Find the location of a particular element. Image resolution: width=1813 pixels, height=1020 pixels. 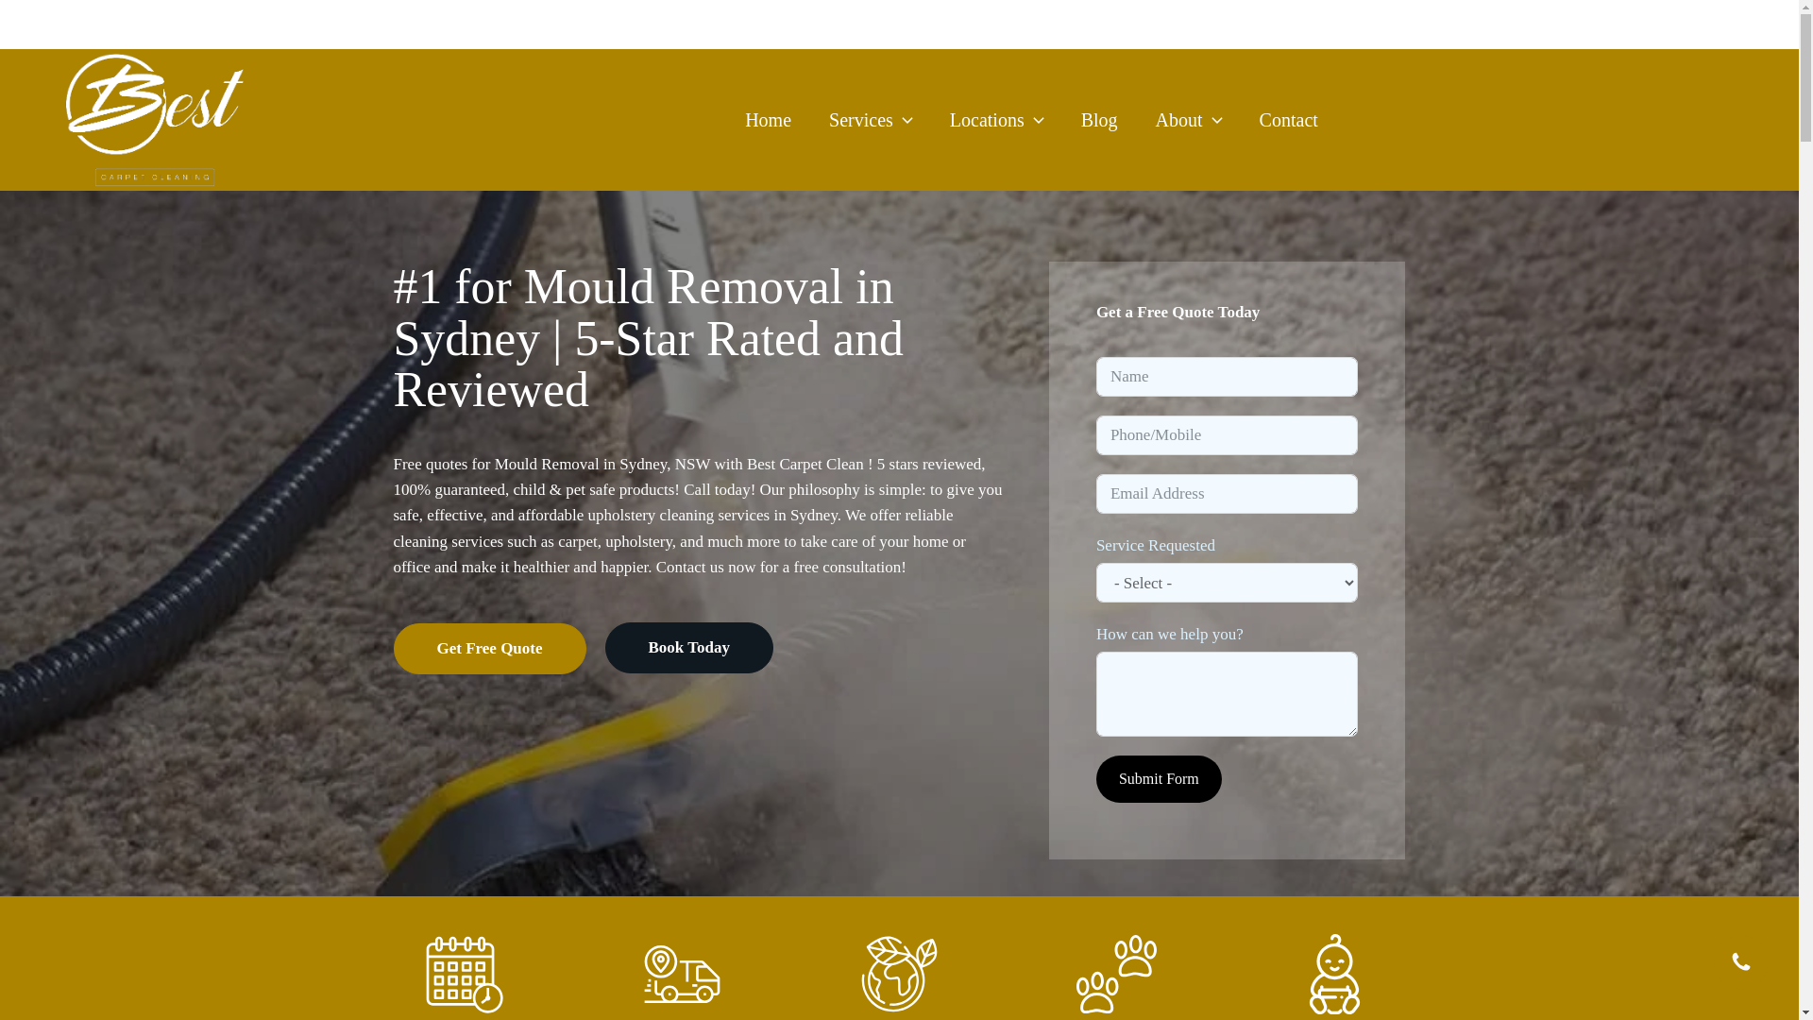

Home is located at coordinates (769, 120).